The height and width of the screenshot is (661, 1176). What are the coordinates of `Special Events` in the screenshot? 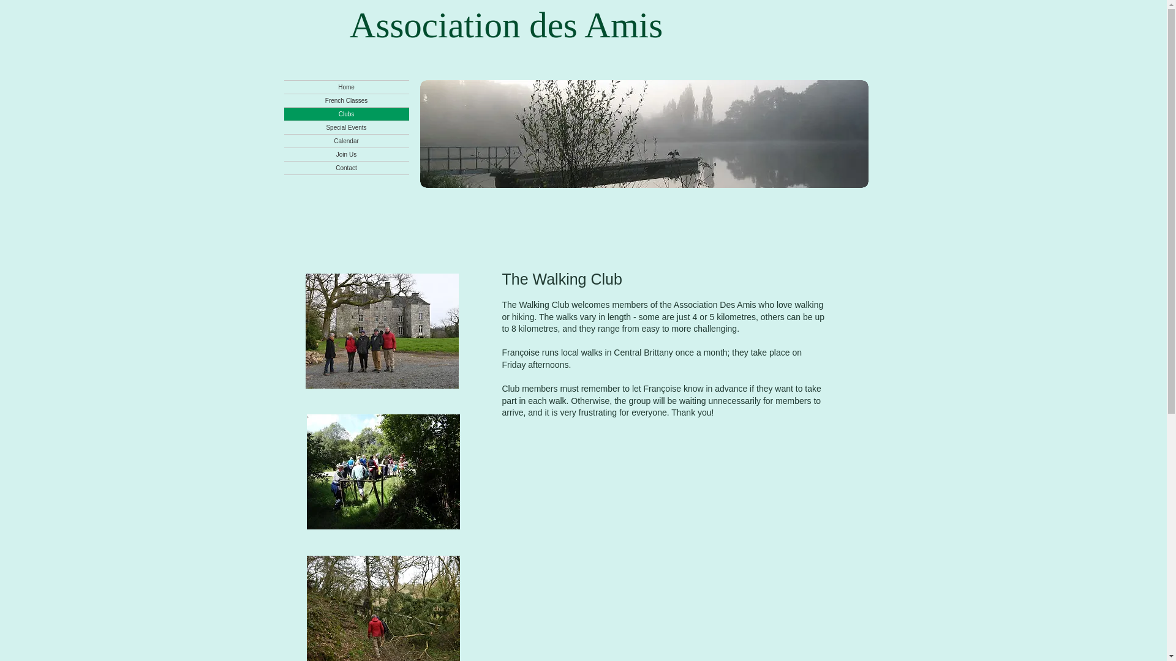 It's located at (347, 127).